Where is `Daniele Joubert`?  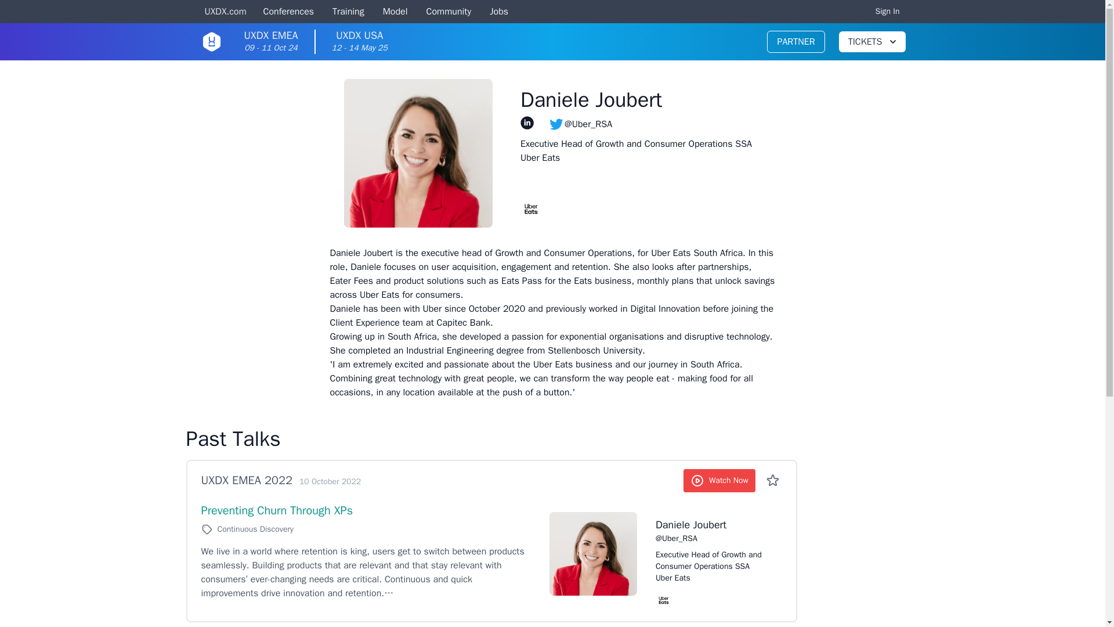 Daniele Joubert is located at coordinates (499, 12).